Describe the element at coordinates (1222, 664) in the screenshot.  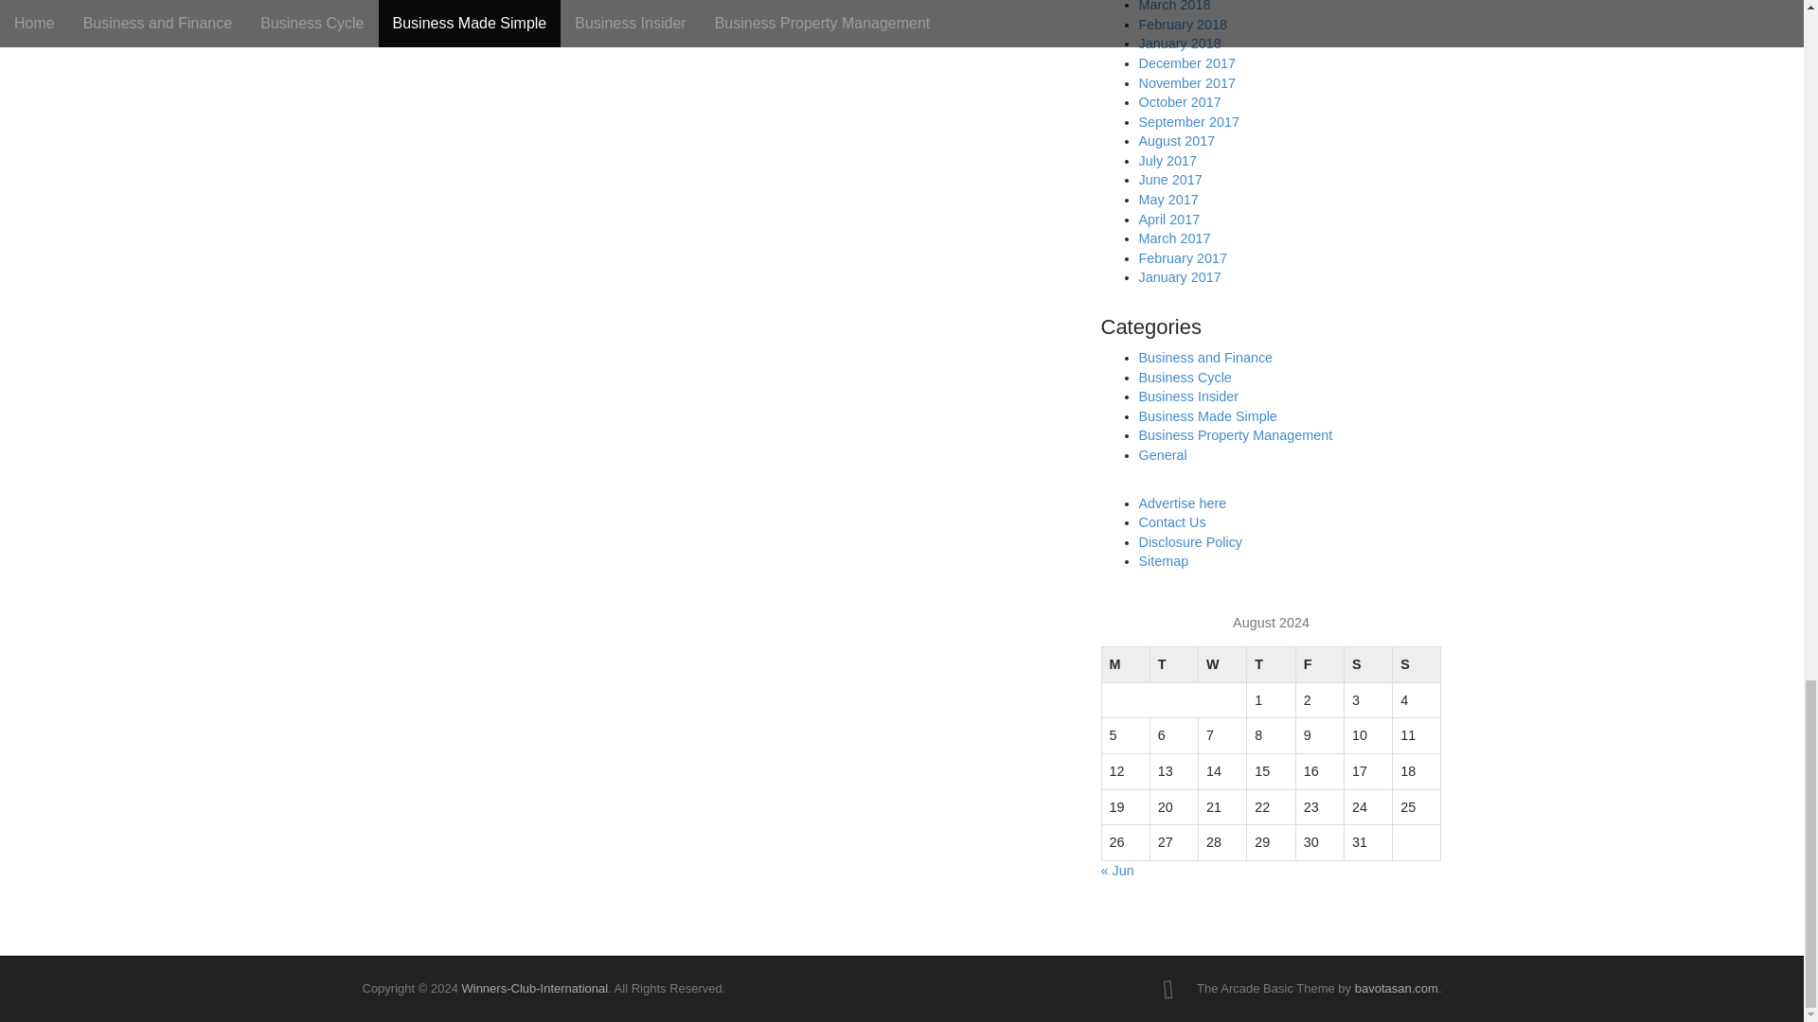
I see `Wednesday` at that location.